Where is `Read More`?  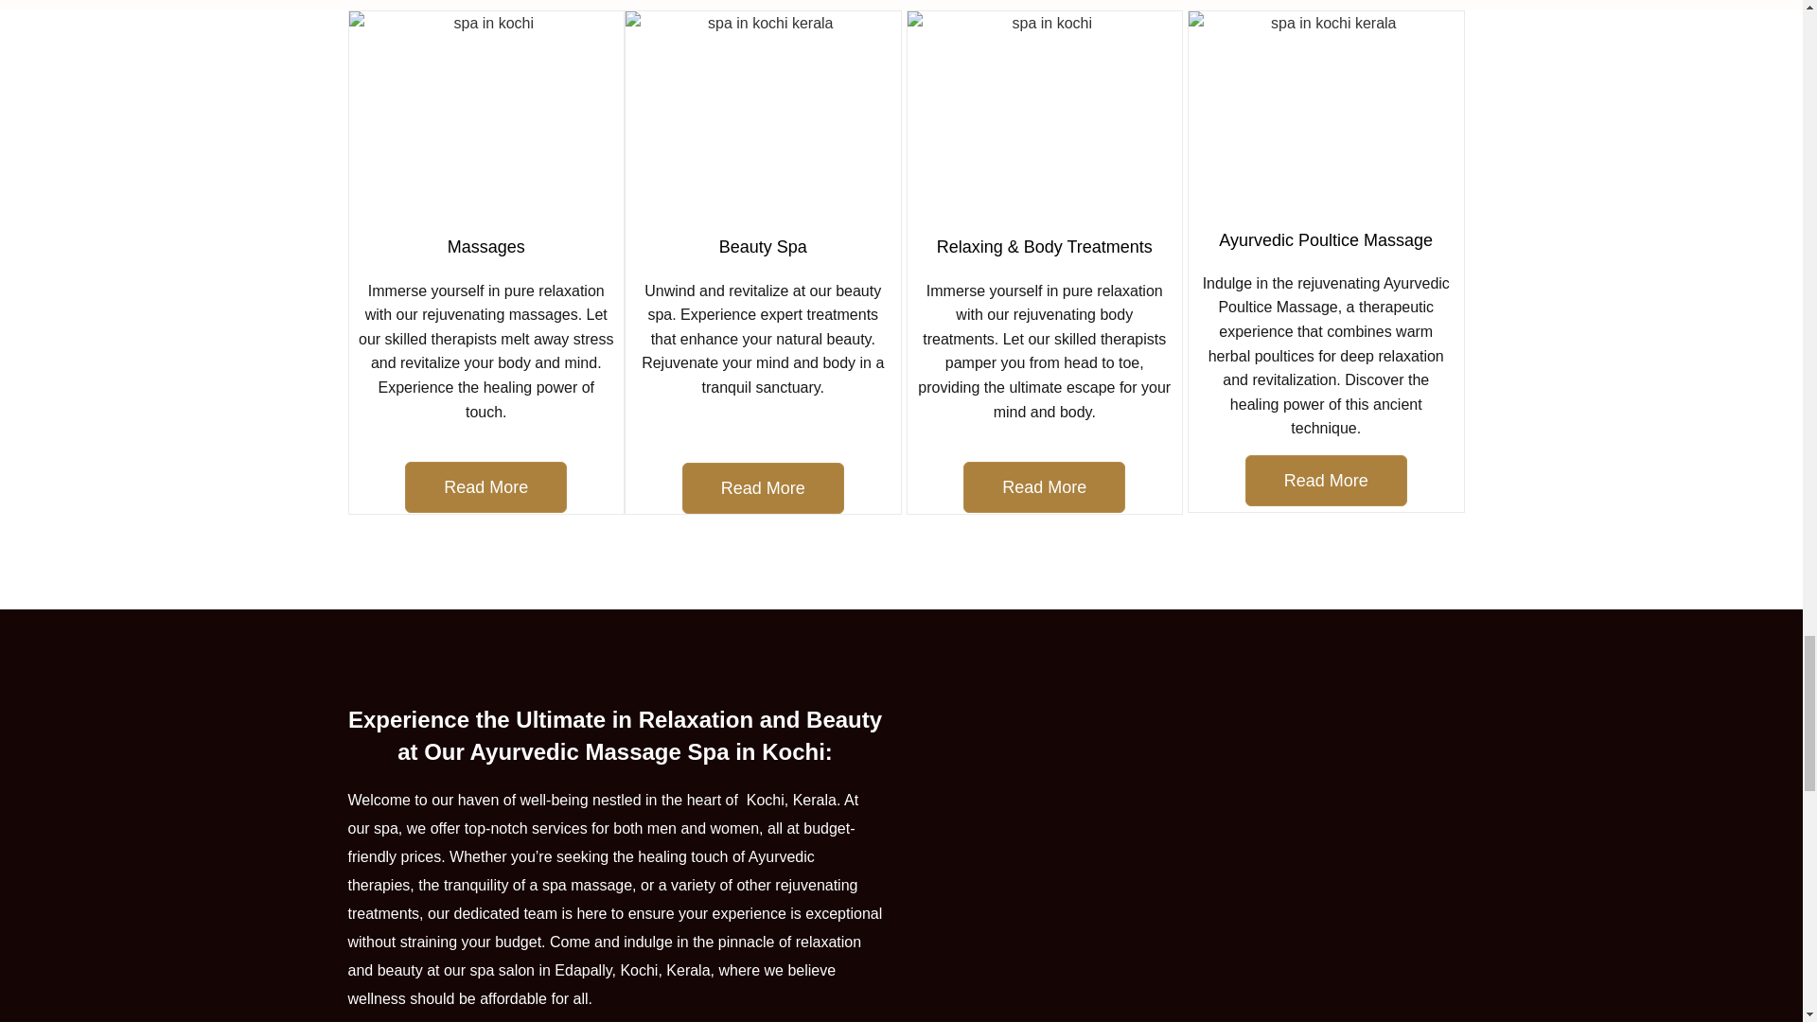 Read More is located at coordinates (763, 488).